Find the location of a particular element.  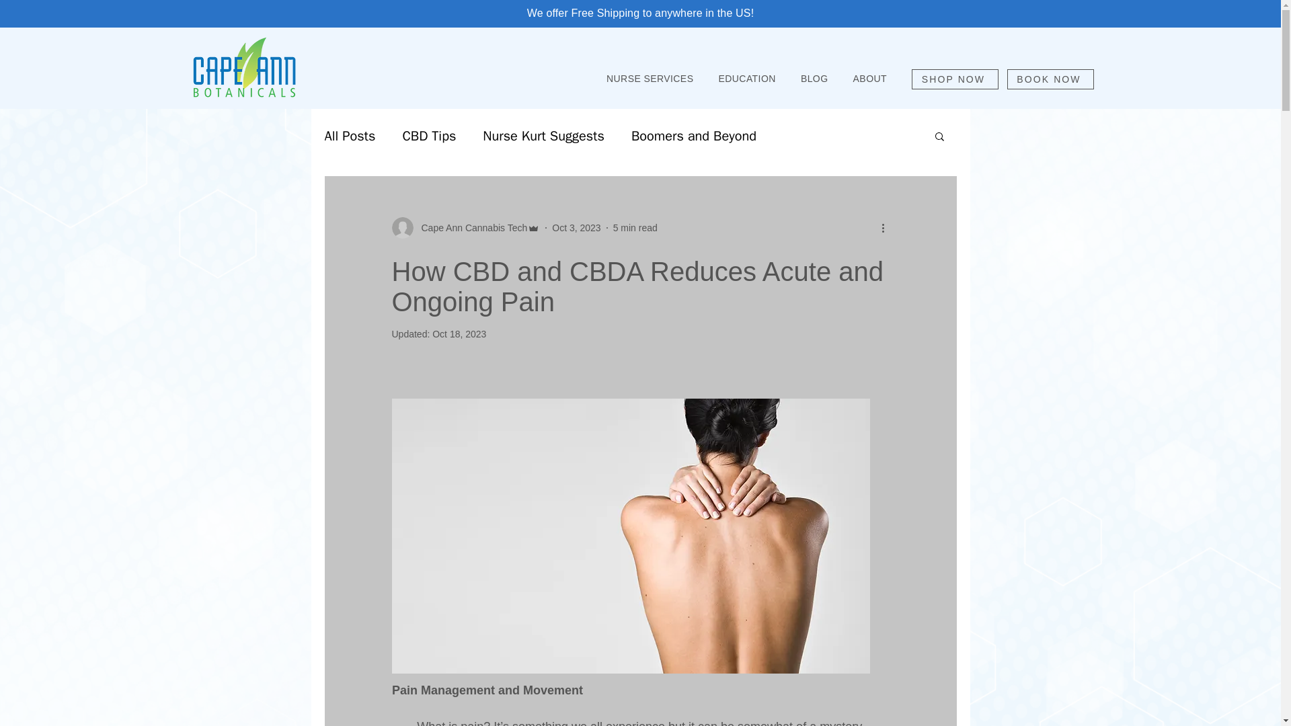

Cape Ann Cannabis Tech is located at coordinates (465, 227).